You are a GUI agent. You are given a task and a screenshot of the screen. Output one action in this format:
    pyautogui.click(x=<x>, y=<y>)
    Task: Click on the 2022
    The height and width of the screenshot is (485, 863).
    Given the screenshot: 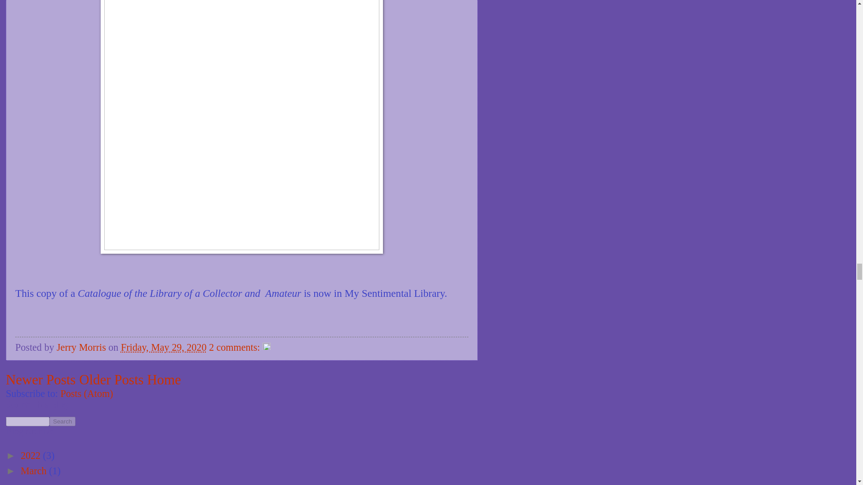 What is the action you would take?
    pyautogui.click(x=32, y=455)
    